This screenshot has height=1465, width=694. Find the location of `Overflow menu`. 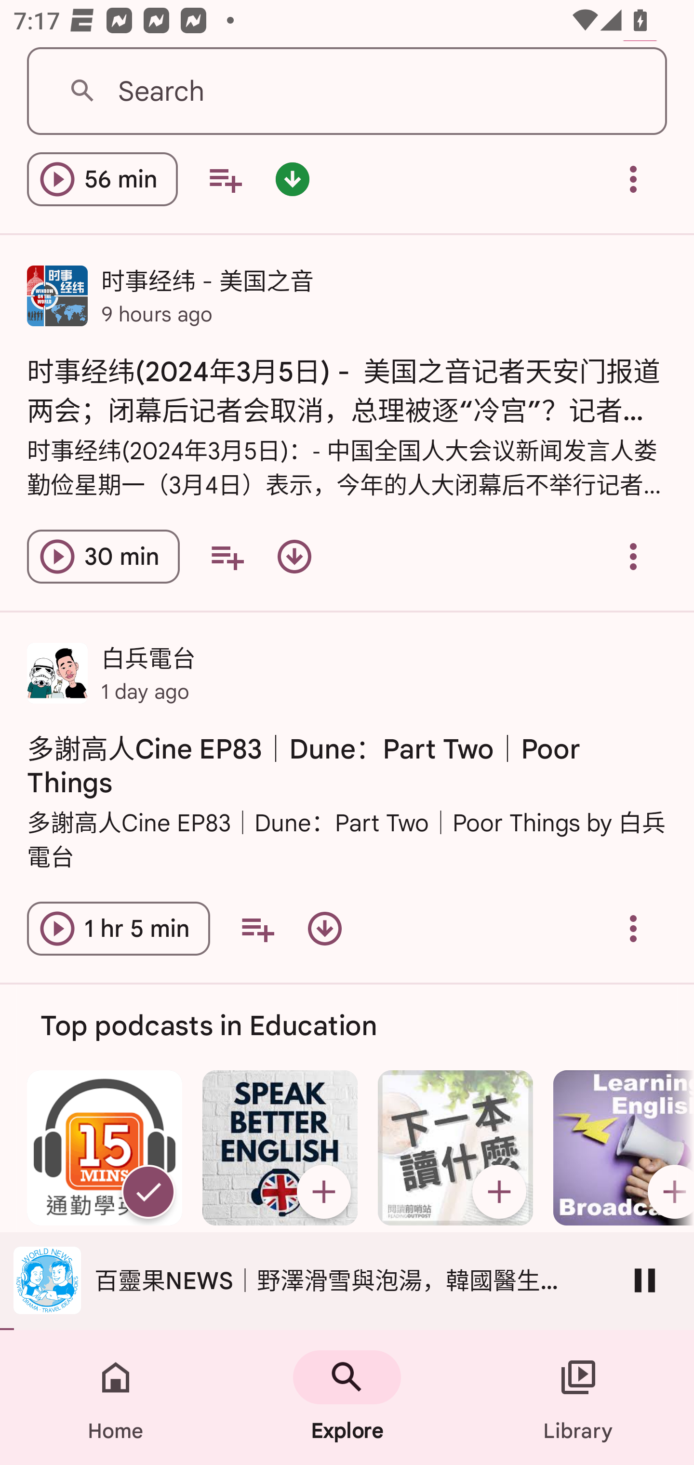

Overflow menu is located at coordinates (633, 181).